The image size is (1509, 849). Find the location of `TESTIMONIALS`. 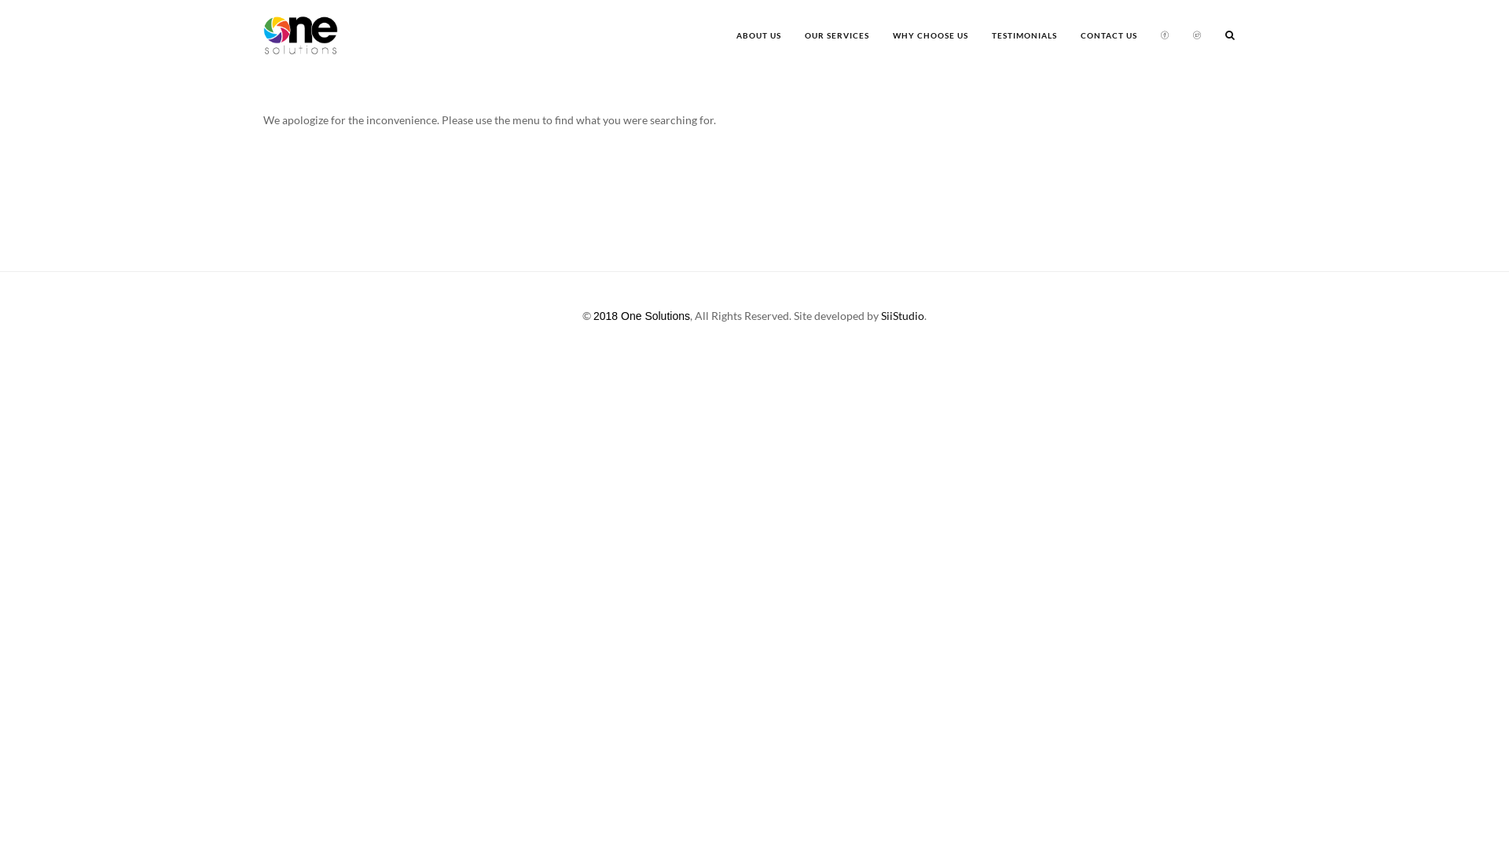

TESTIMONIALS is located at coordinates (1025, 35).